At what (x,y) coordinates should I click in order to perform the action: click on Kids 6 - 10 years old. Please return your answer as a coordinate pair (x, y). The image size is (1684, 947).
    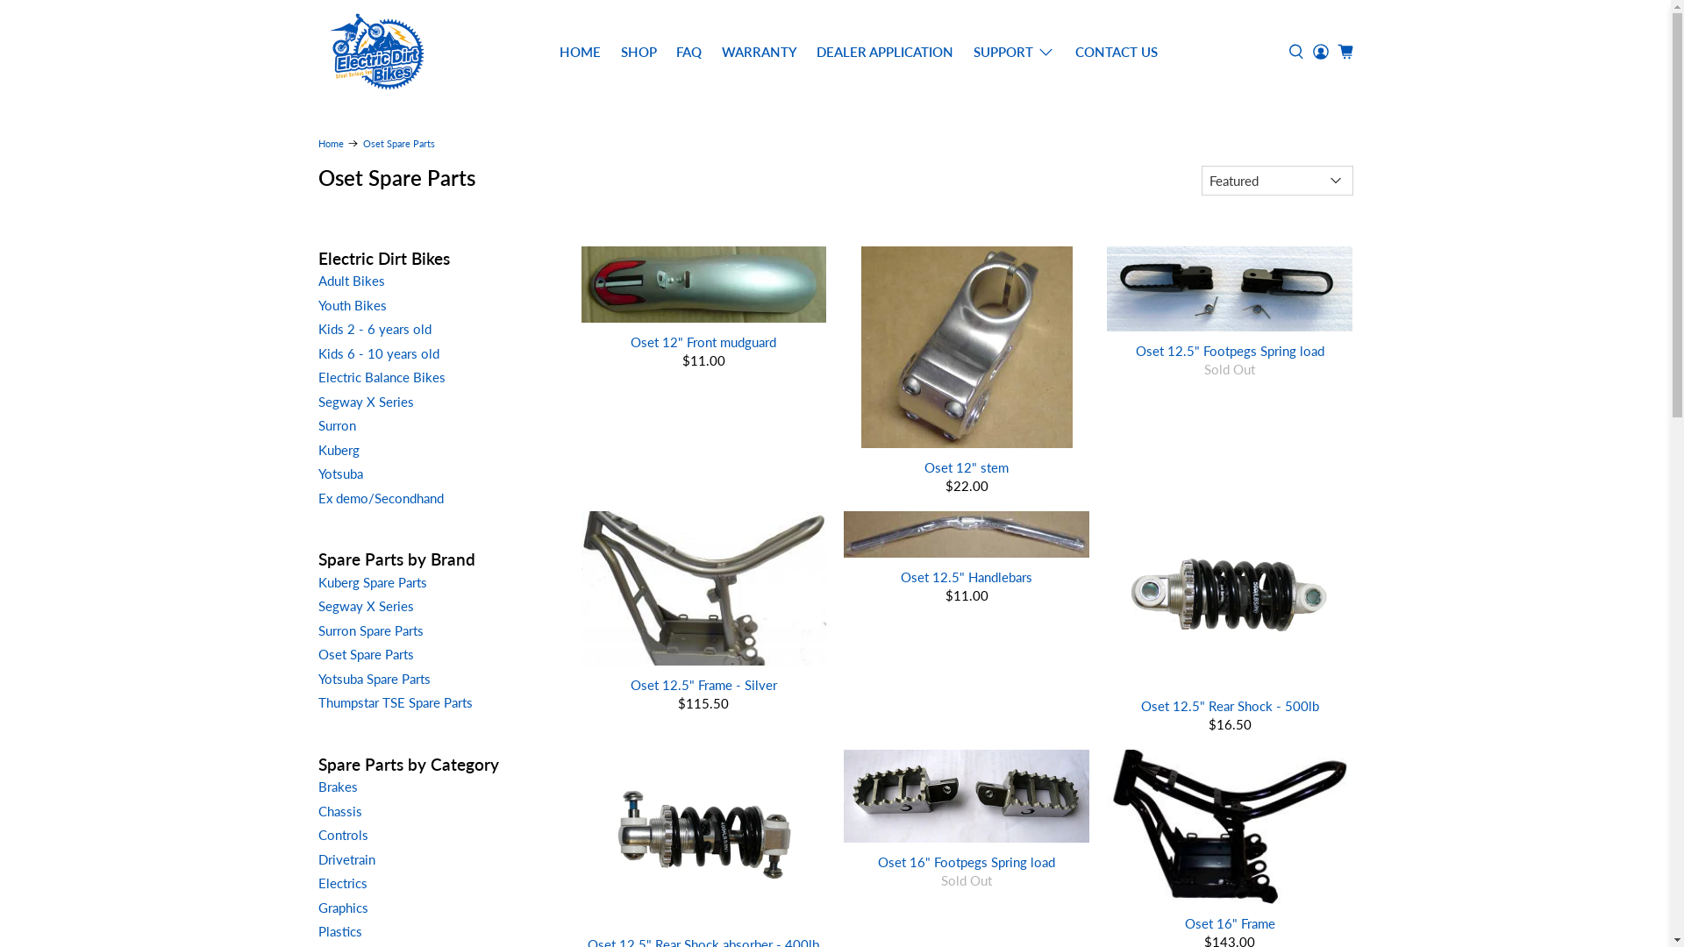
    Looking at the image, I should click on (378, 353).